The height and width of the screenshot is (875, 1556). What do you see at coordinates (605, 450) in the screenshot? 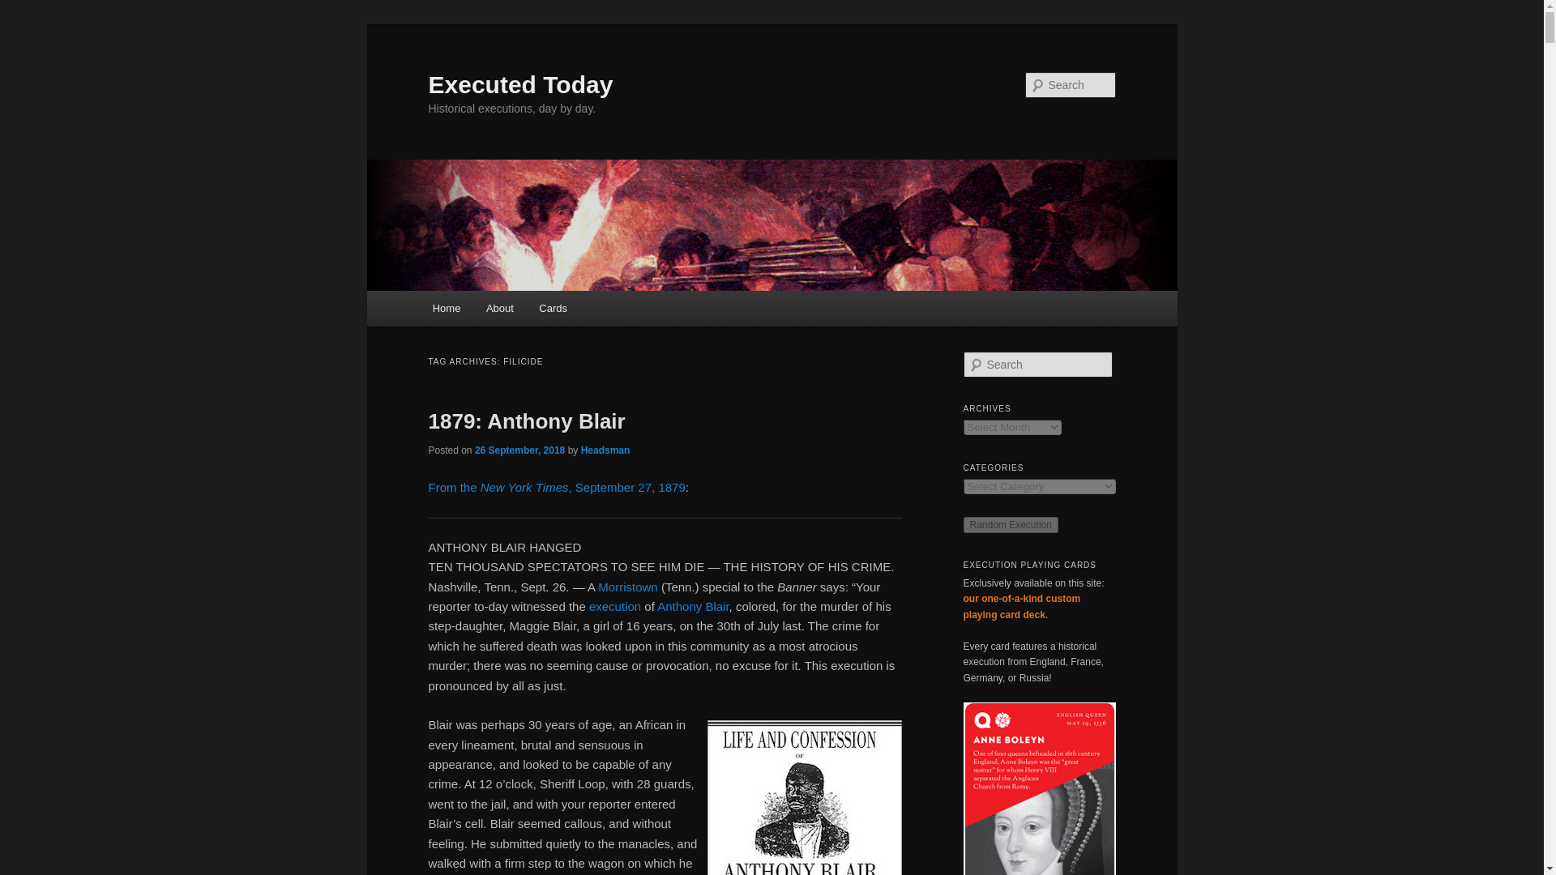
I see `View all posts by Headsman` at bounding box center [605, 450].